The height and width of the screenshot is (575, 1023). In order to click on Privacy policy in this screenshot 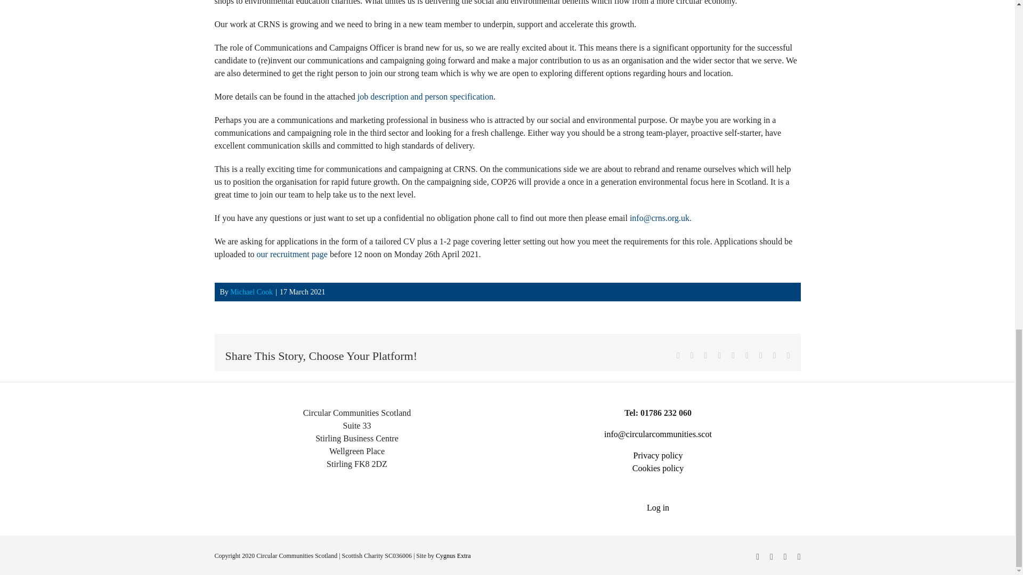, I will do `click(658, 455)`.